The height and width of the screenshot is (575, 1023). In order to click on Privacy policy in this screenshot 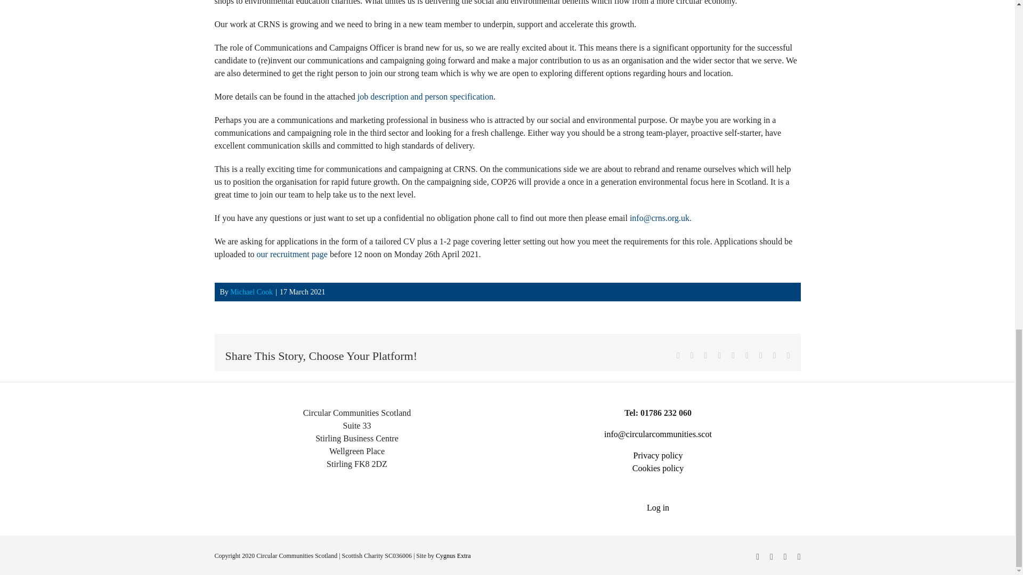, I will do `click(658, 455)`.